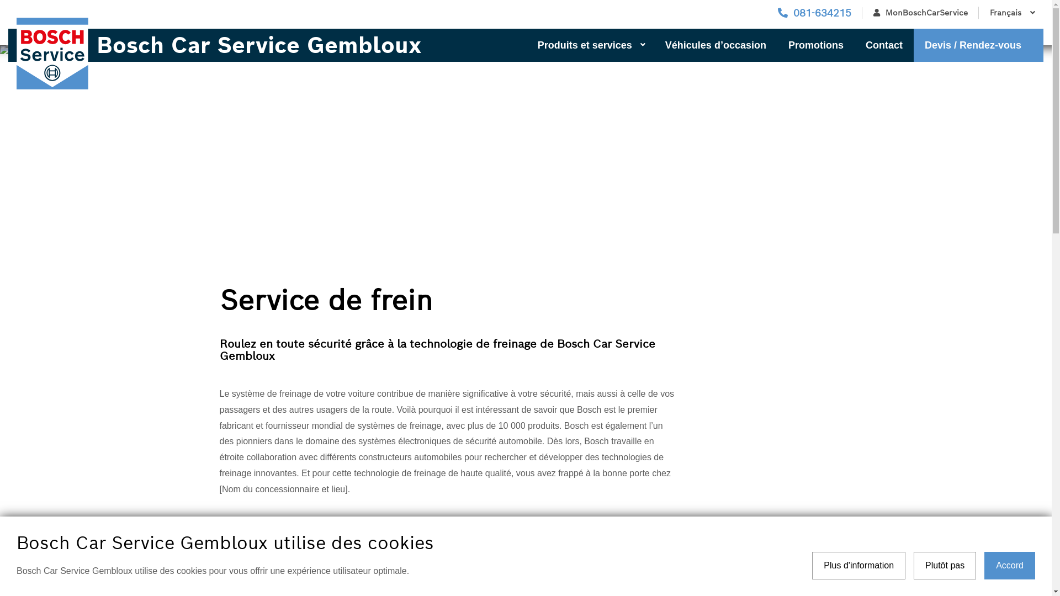 The image size is (1060, 596). I want to click on Contact, so click(884, 45).